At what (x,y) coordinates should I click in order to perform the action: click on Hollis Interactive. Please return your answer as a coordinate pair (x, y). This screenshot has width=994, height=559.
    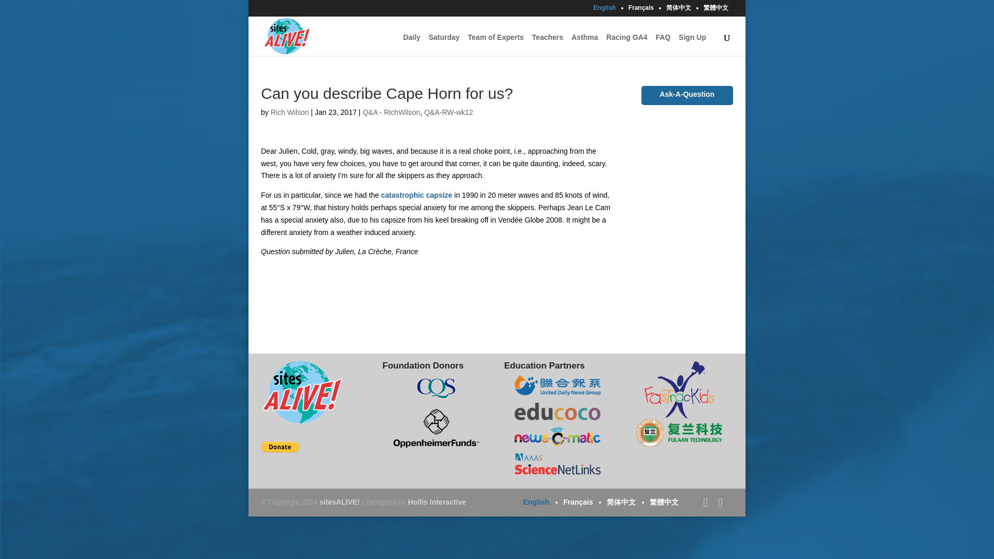
    Looking at the image, I should click on (437, 502).